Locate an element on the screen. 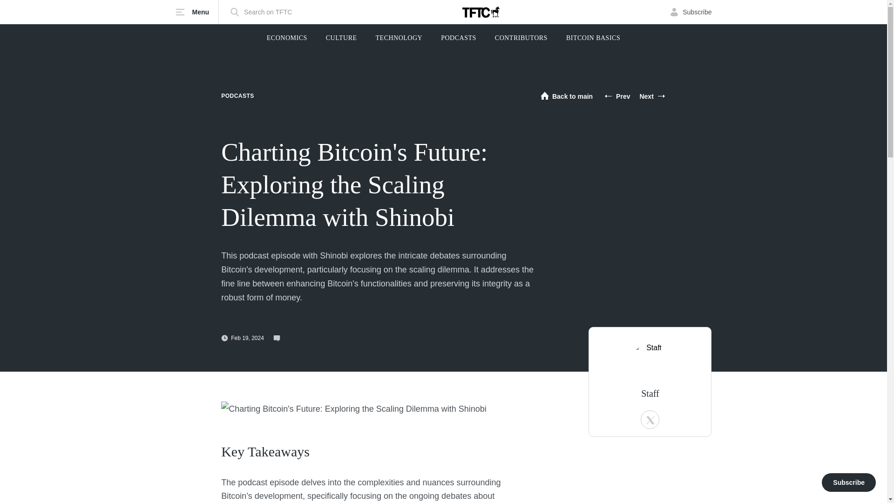 The width and height of the screenshot is (894, 503). TECHNOLOGY is located at coordinates (399, 38).